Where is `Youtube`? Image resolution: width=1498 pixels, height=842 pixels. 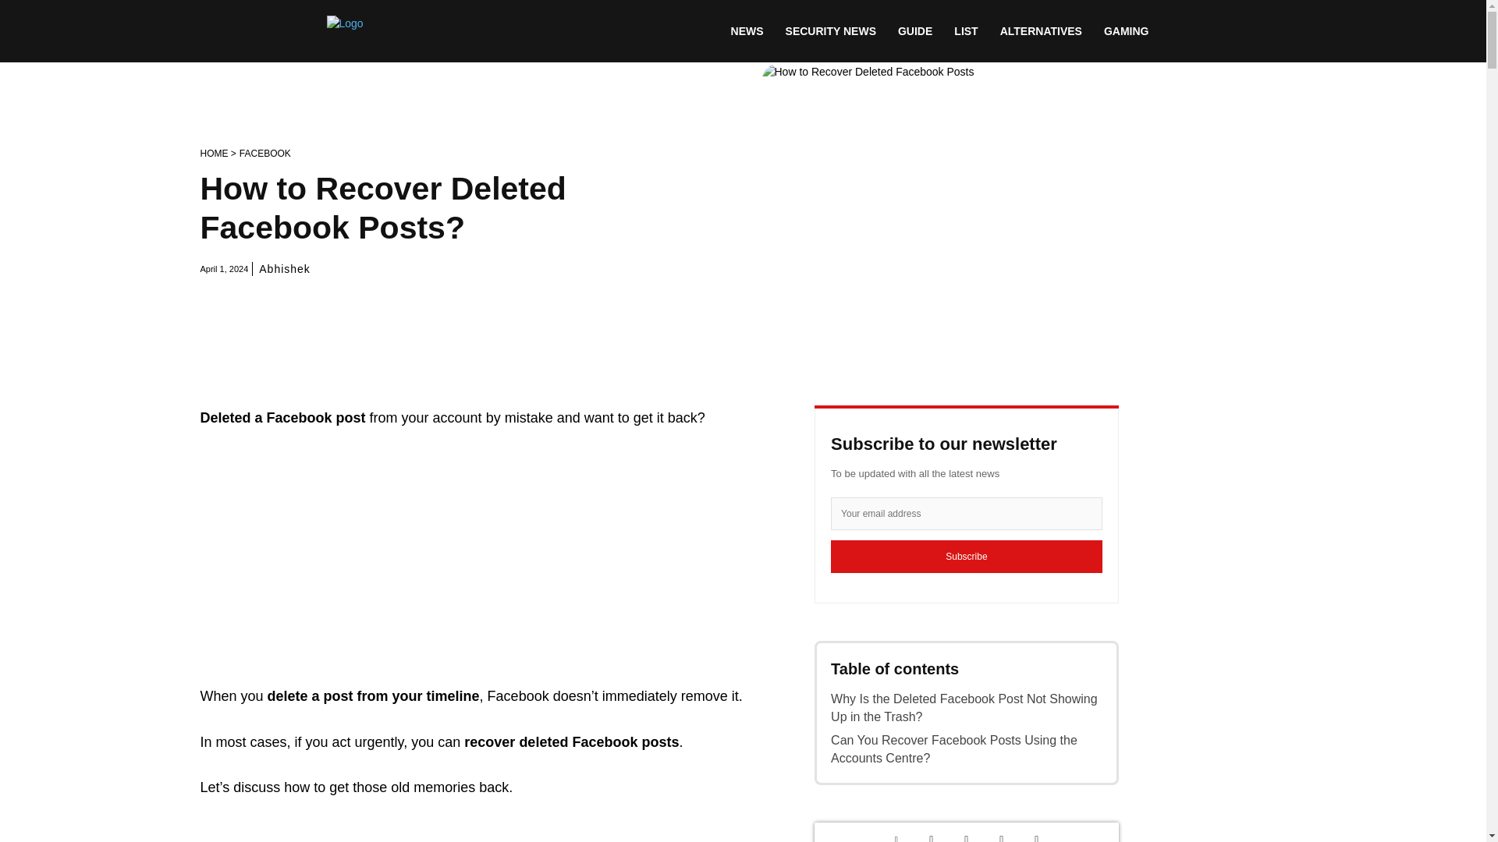 Youtube is located at coordinates (1036, 834).